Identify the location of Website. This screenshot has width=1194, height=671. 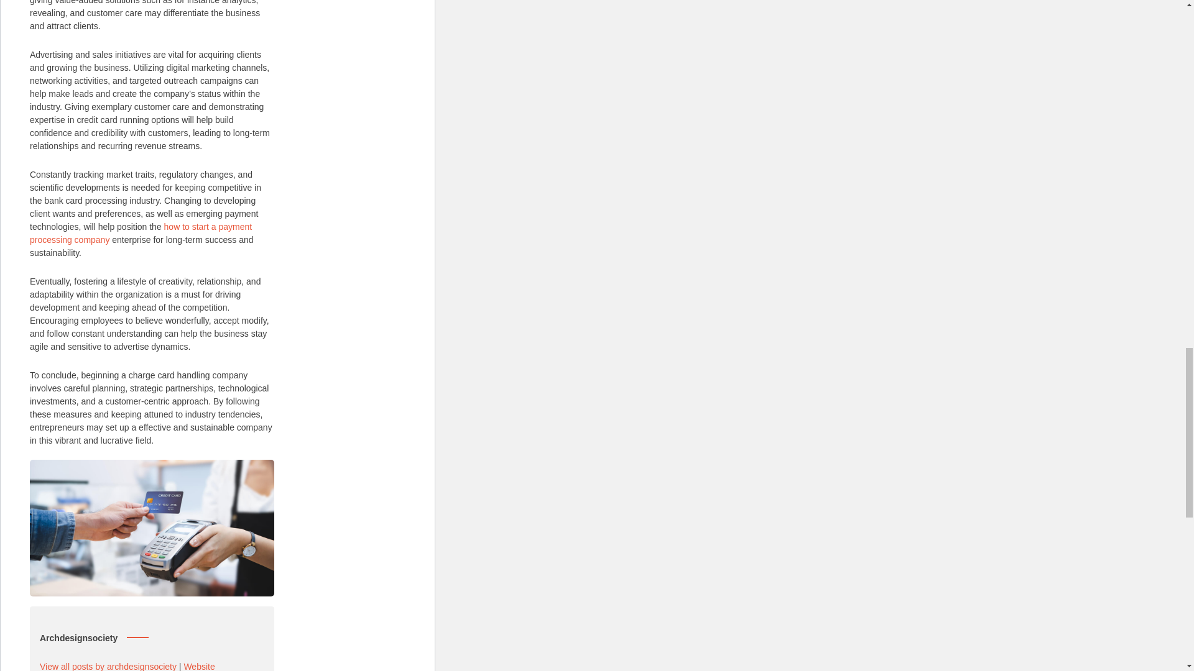
(199, 666).